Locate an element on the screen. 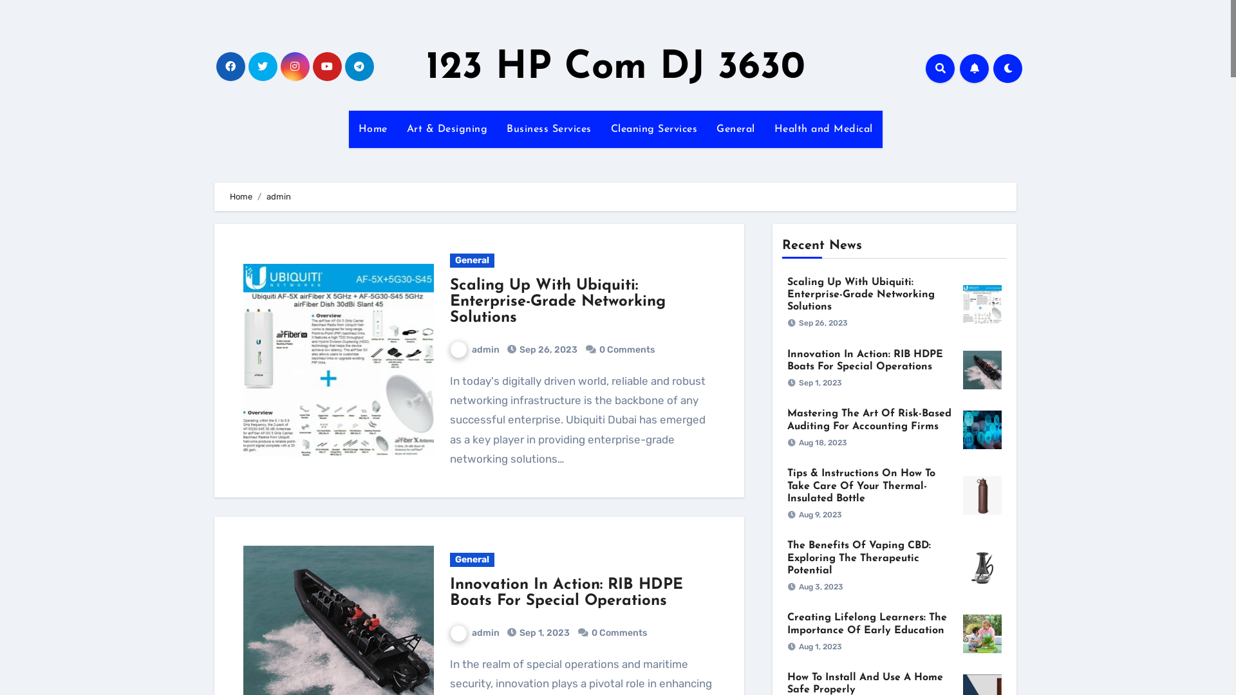 The height and width of the screenshot is (695, 1236). Home is located at coordinates (241, 197).